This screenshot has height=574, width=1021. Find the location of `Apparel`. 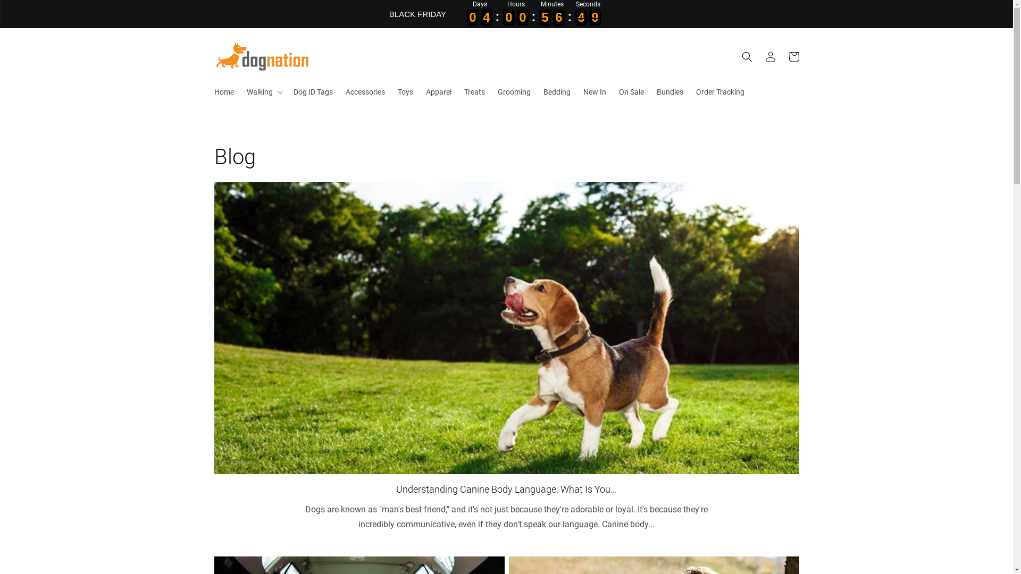

Apparel is located at coordinates (438, 92).